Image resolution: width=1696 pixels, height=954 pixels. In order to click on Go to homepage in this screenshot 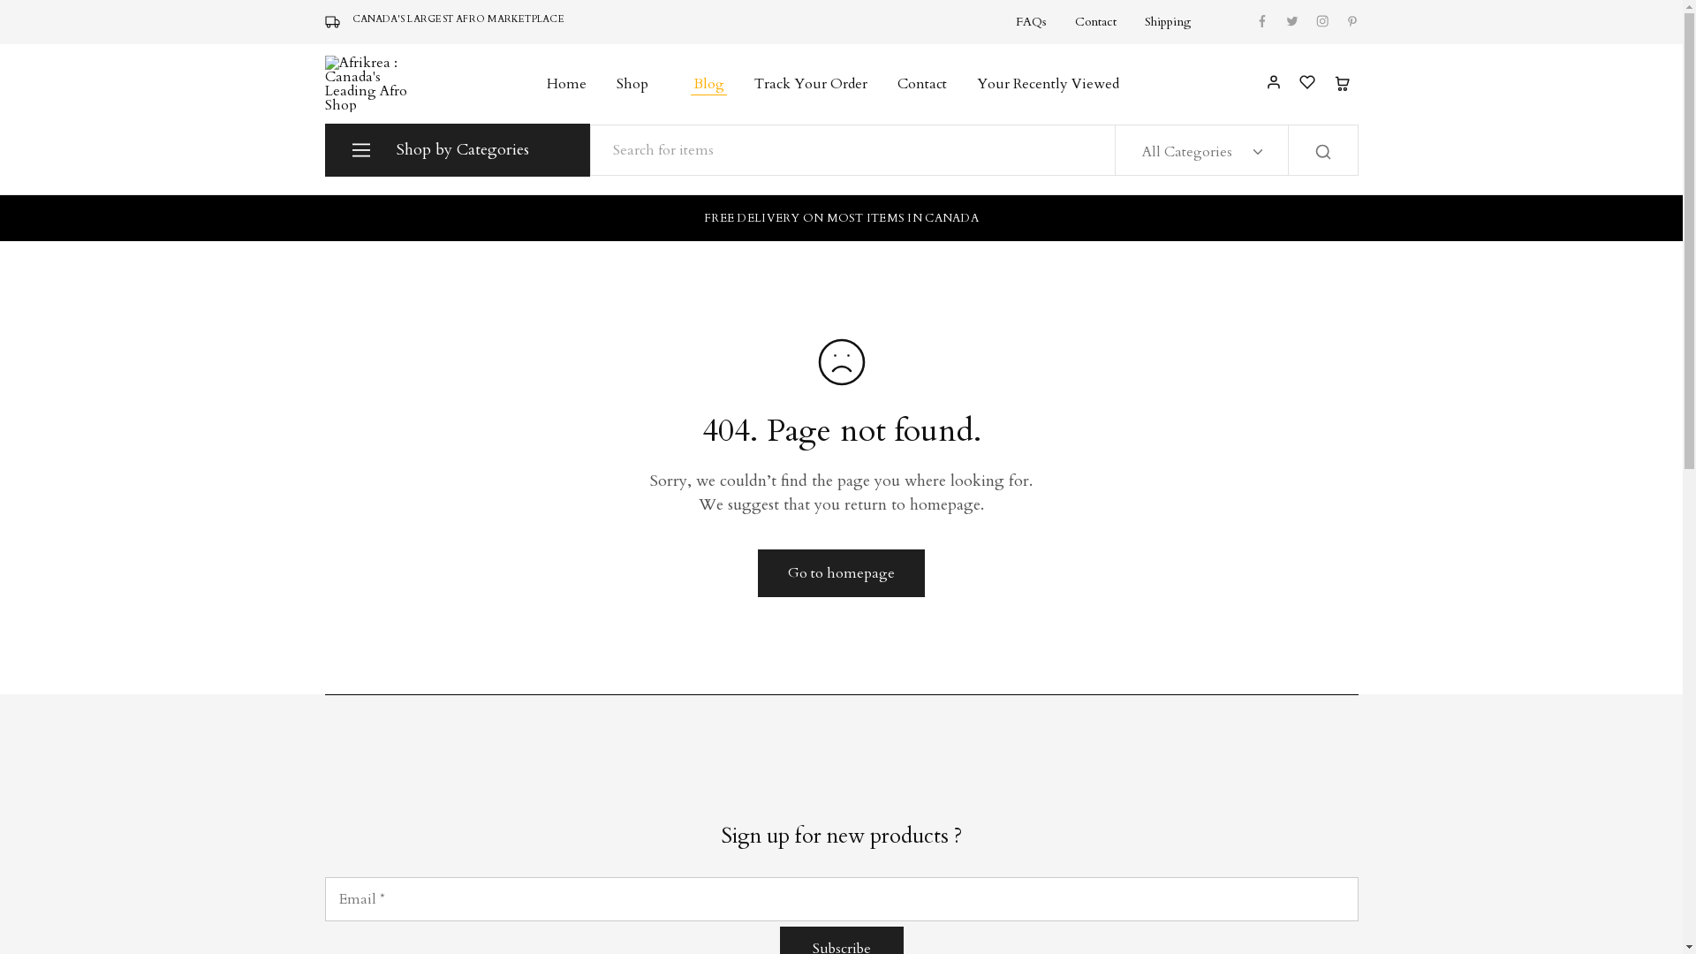, I will do `click(841, 573)`.